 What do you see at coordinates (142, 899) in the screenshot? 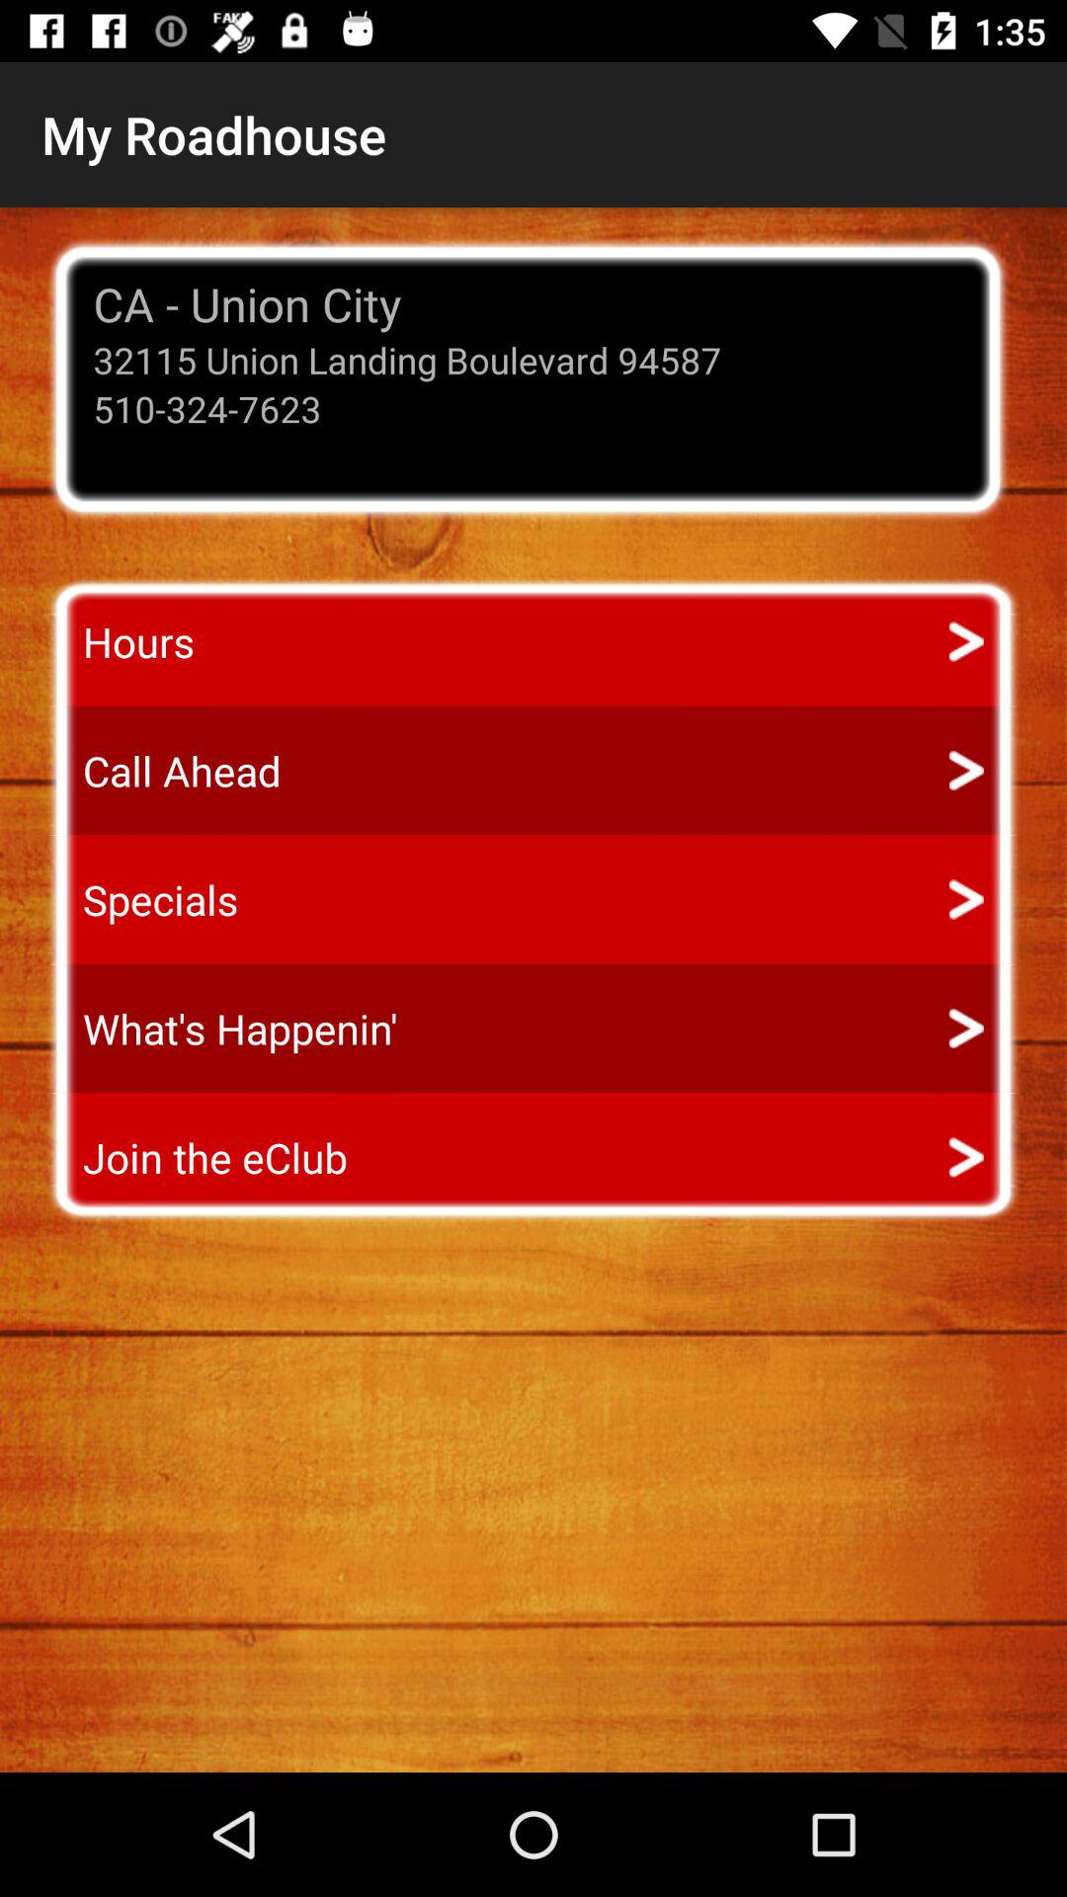
I see `tap the icon above what's happenin' app` at bounding box center [142, 899].